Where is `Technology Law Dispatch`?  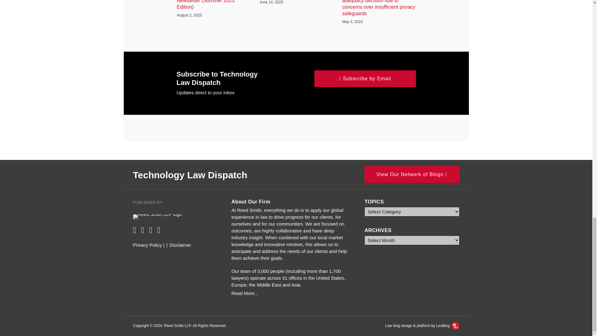 Technology Law Dispatch is located at coordinates (190, 175).